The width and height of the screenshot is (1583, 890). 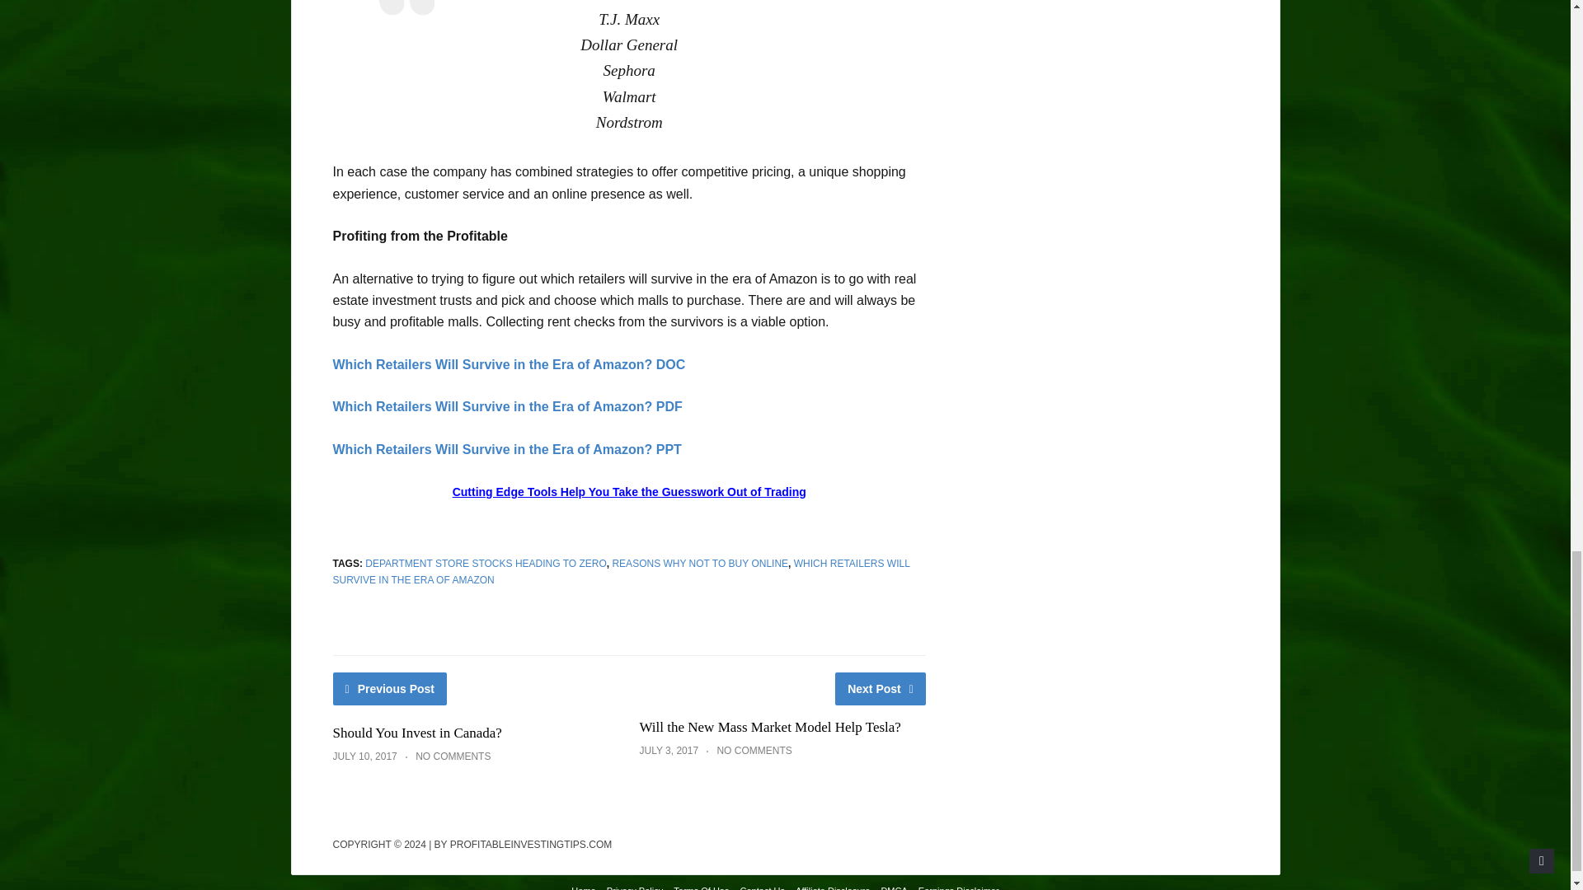 I want to click on Previous Post, so click(x=390, y=689).